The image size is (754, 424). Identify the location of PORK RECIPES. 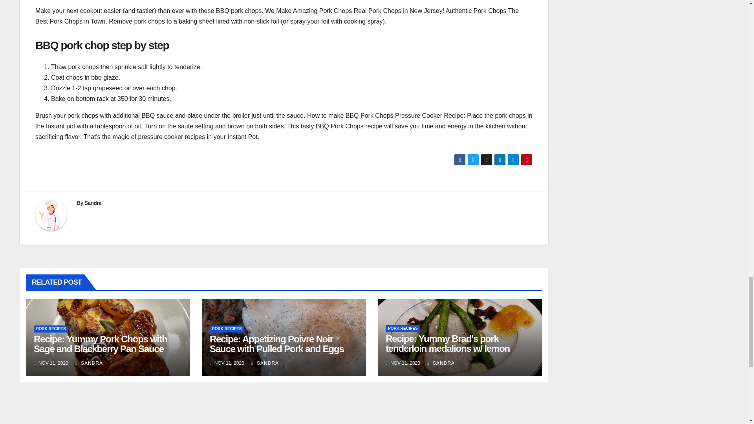
(227, 329).